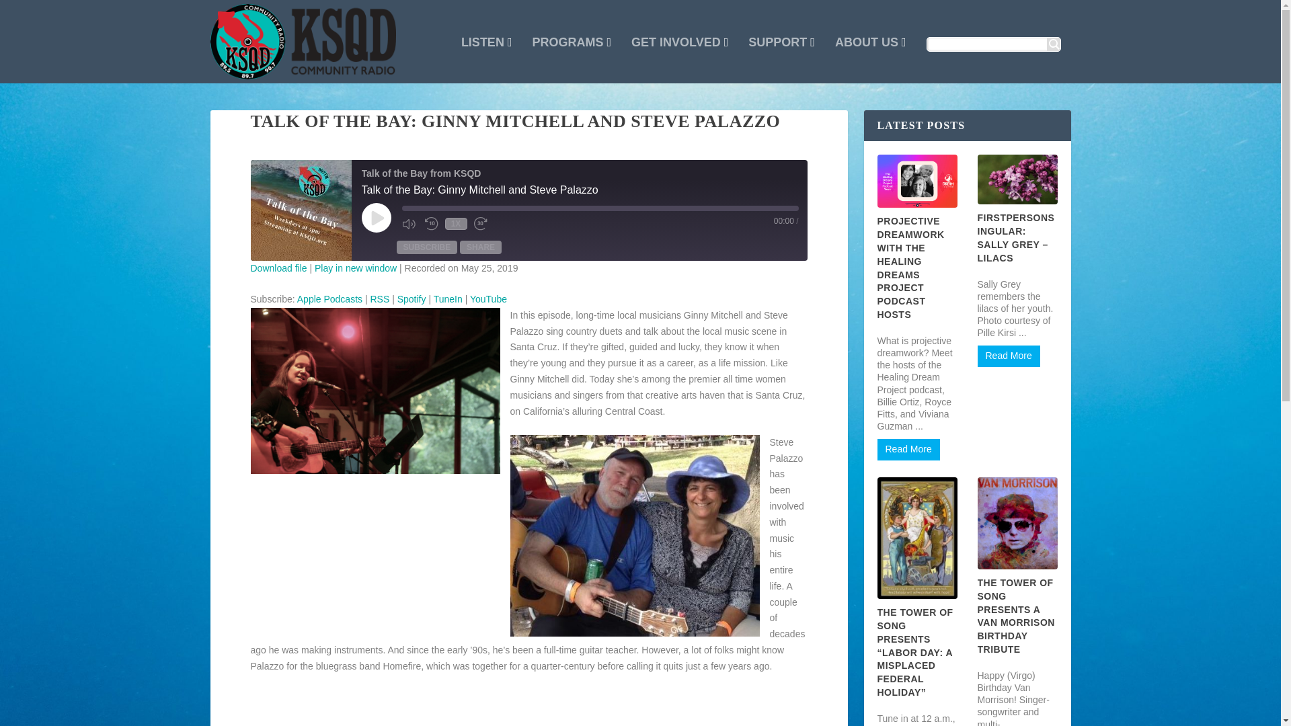  Describe the element at coordinates (456, 224) in the screenshot. I see `Playback Speed` at that location.